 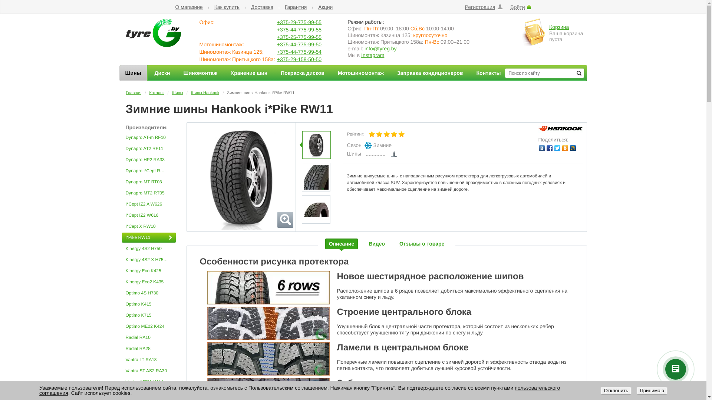 What do you see at coordinates (557, 148) in the screenshot?
I see `Twitter` at bounding box center [557, 148].